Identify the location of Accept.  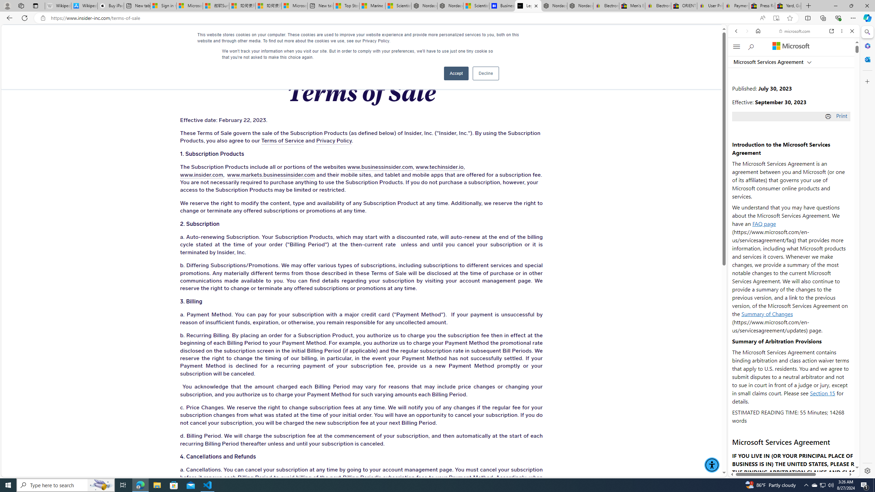
(456, 73).